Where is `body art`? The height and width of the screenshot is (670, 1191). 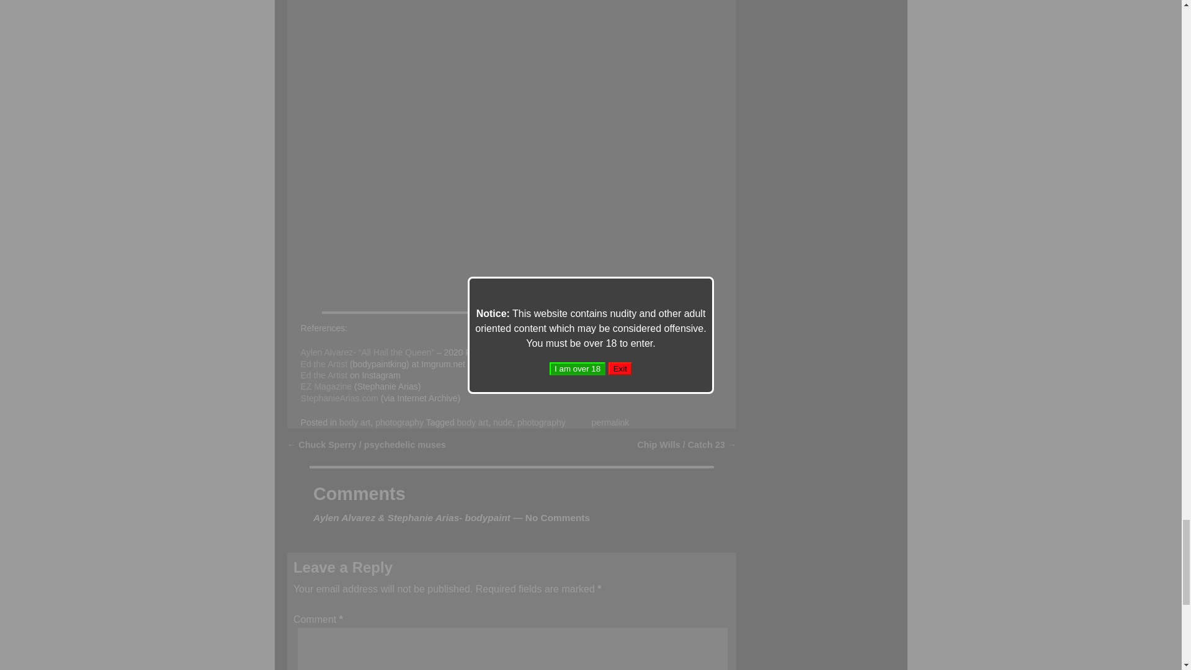 body art is located at coordinates (473, 422).